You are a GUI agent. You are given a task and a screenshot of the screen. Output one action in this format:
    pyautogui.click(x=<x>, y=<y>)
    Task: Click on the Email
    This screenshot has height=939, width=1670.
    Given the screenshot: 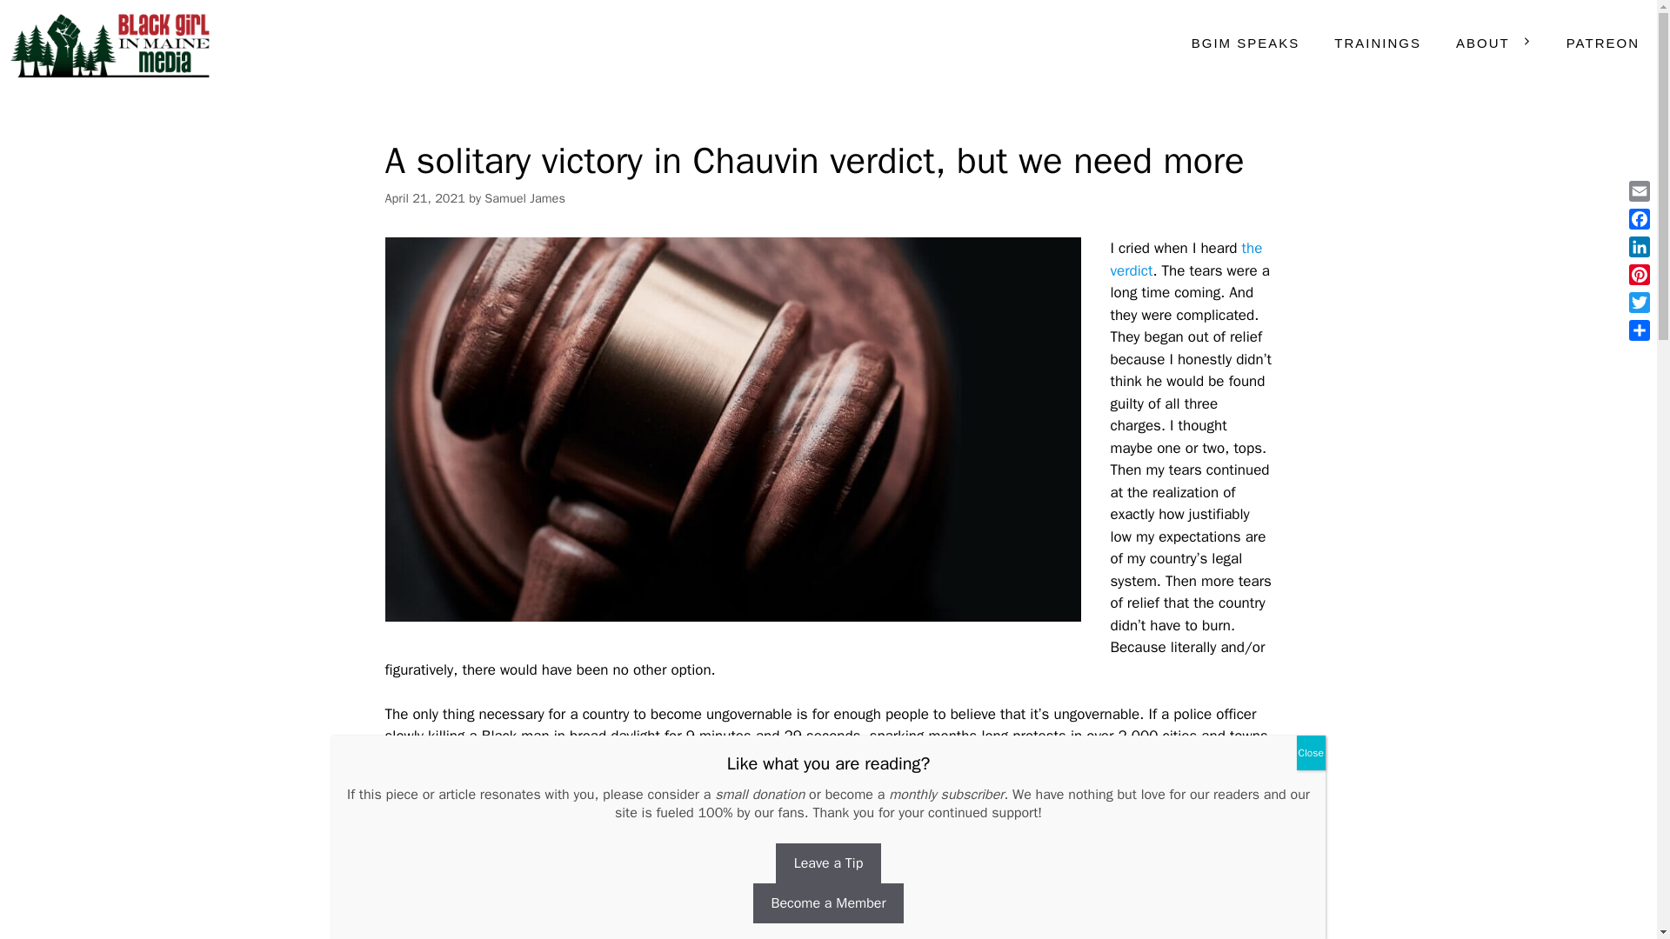 What is the action you would take?
    pyautogui.click(x=1639, y=191)
    